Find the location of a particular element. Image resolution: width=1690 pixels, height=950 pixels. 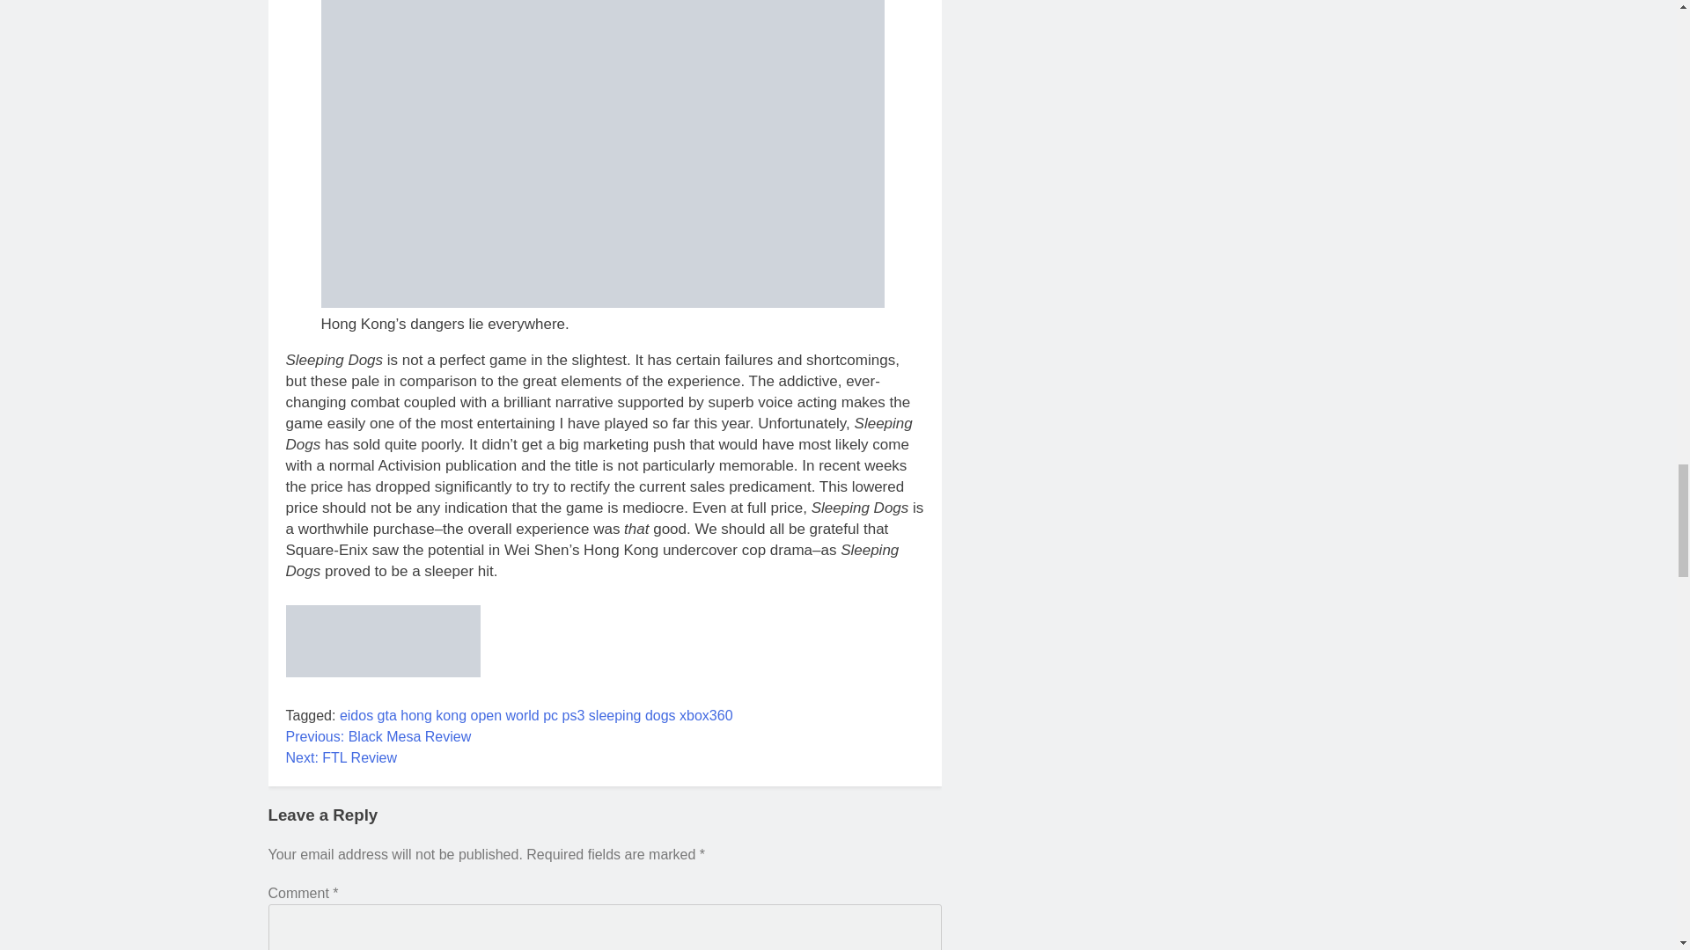

eidos is located at coordinates (356, 714).